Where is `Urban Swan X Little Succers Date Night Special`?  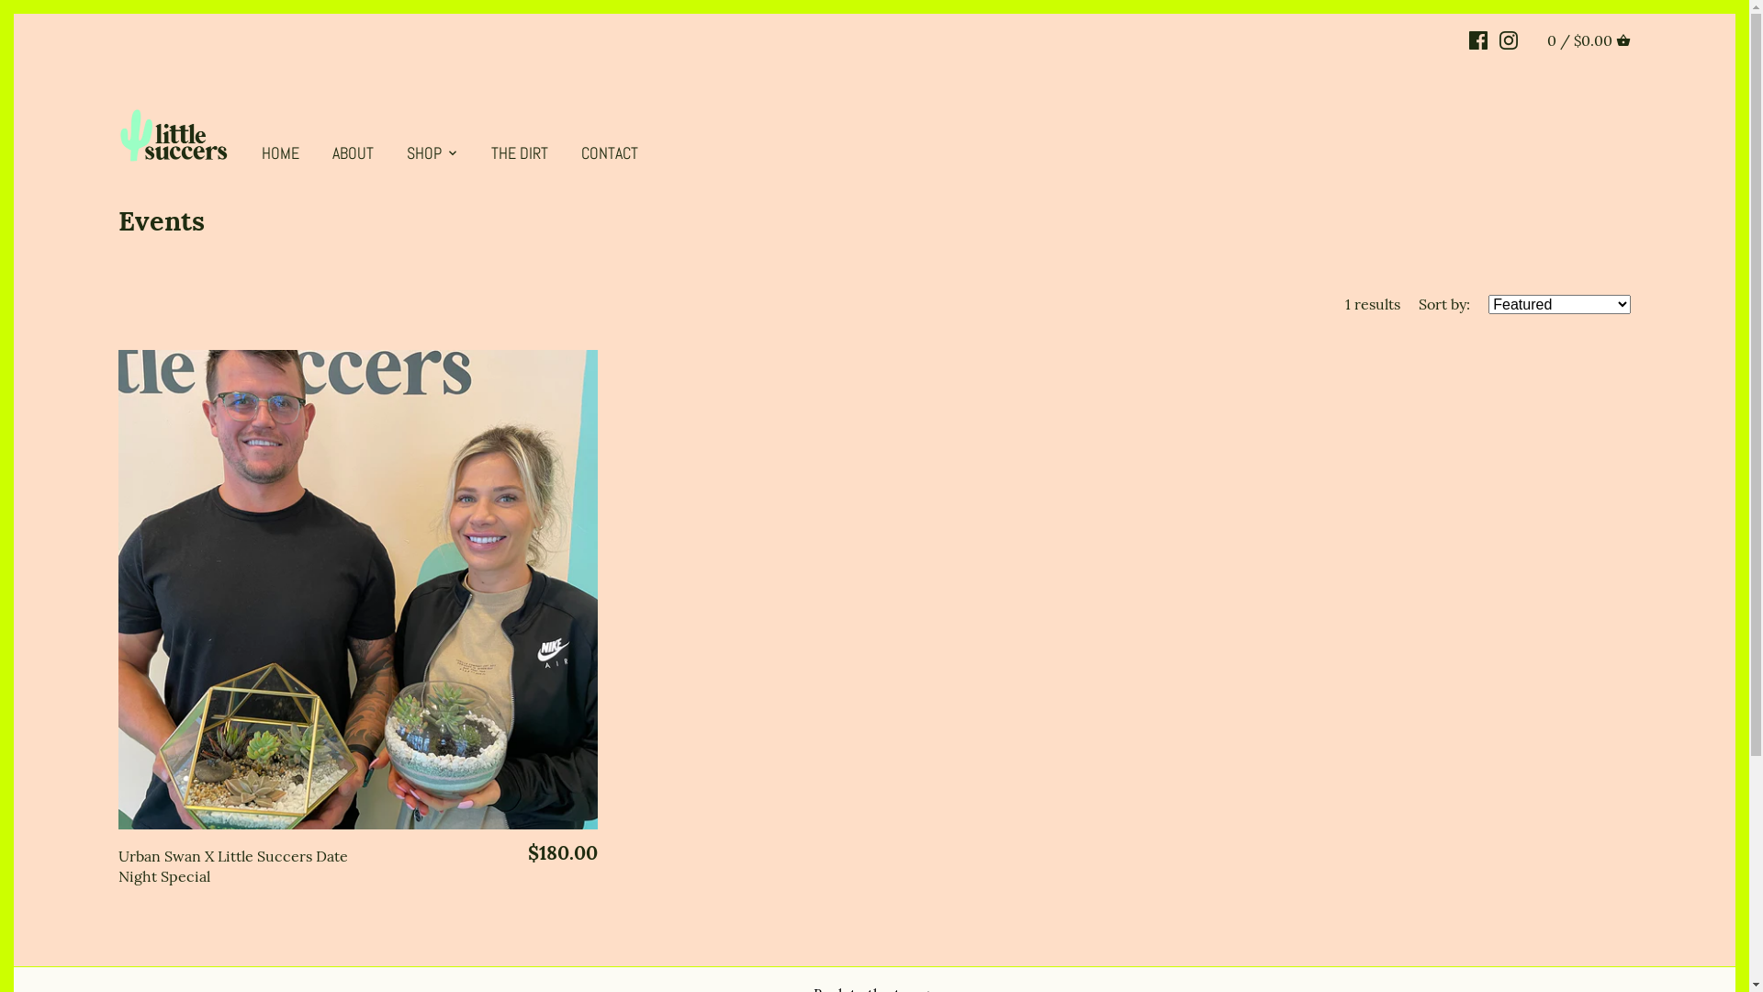 Urban Swan X Little Succers Date Night Special is located at coordinates (239, 865).